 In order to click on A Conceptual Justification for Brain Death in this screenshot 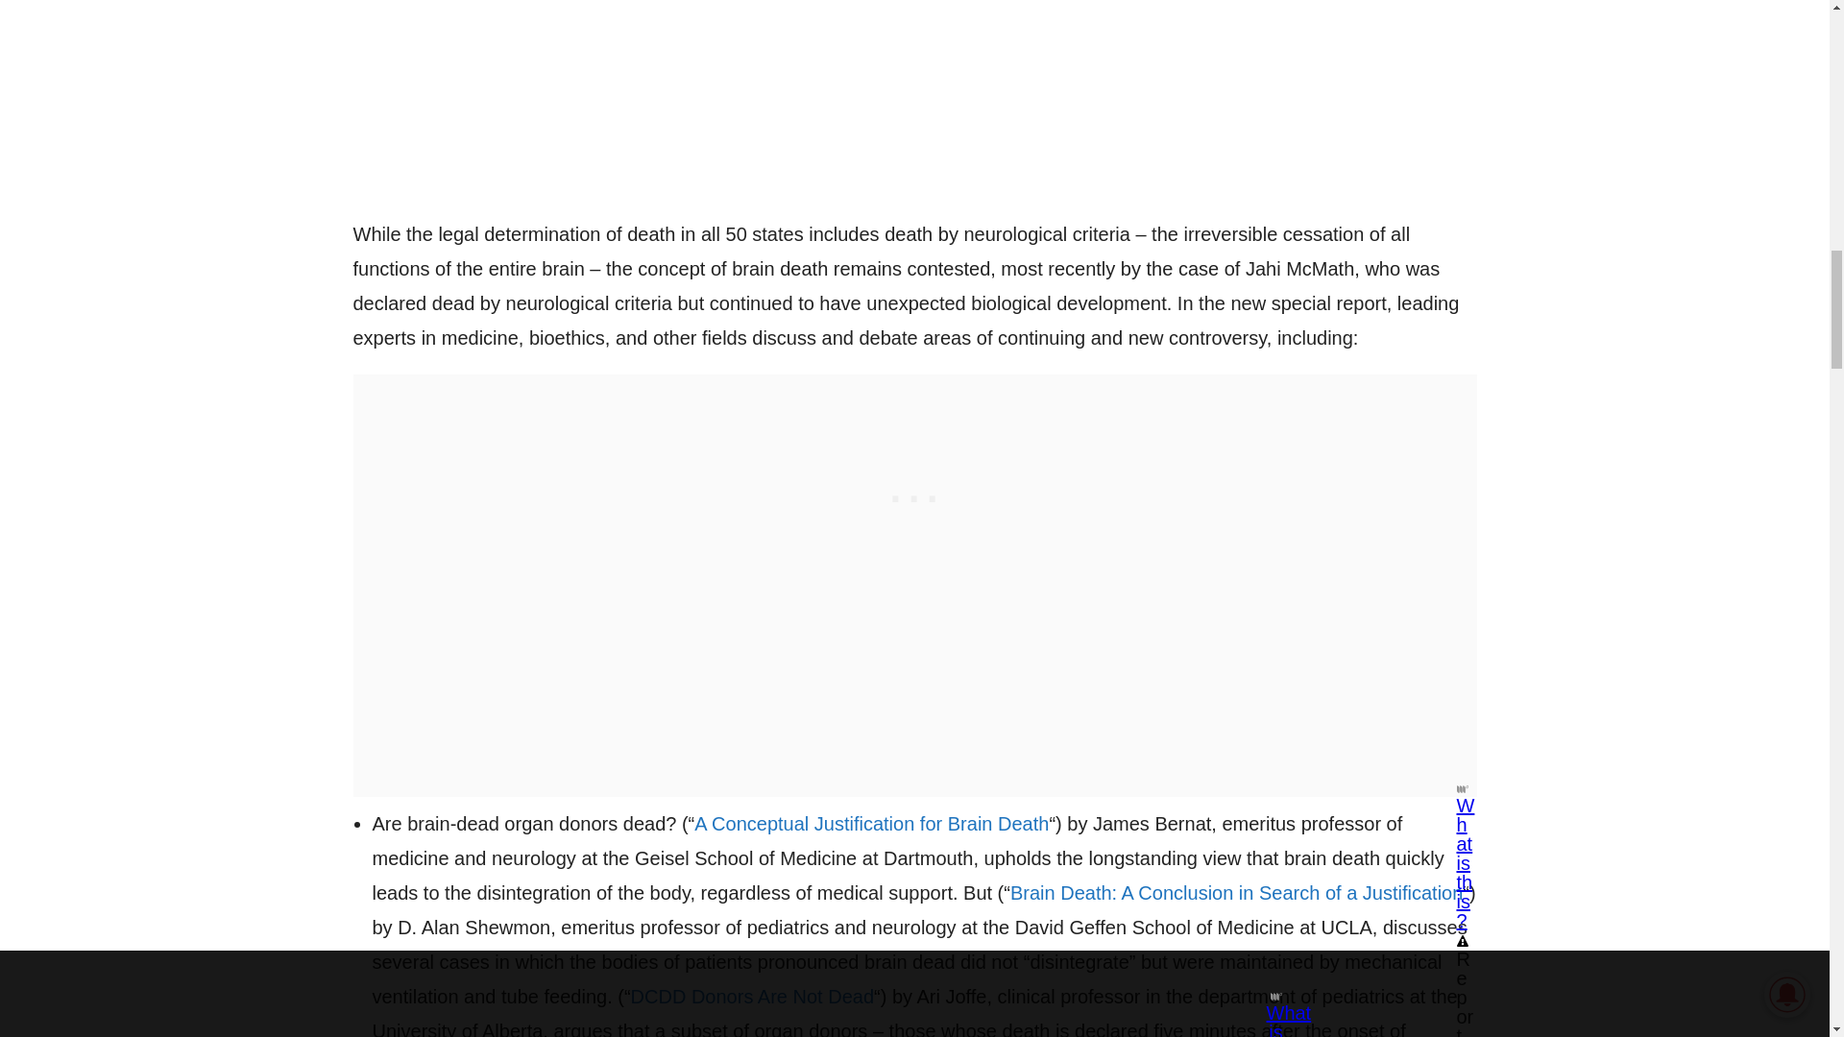, I will do `click(872, 824)`.